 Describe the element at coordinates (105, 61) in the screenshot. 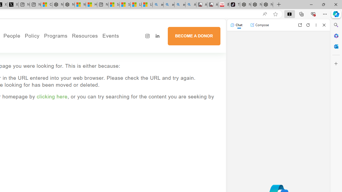

I see `Food Rescue Macro Grants` at that location.